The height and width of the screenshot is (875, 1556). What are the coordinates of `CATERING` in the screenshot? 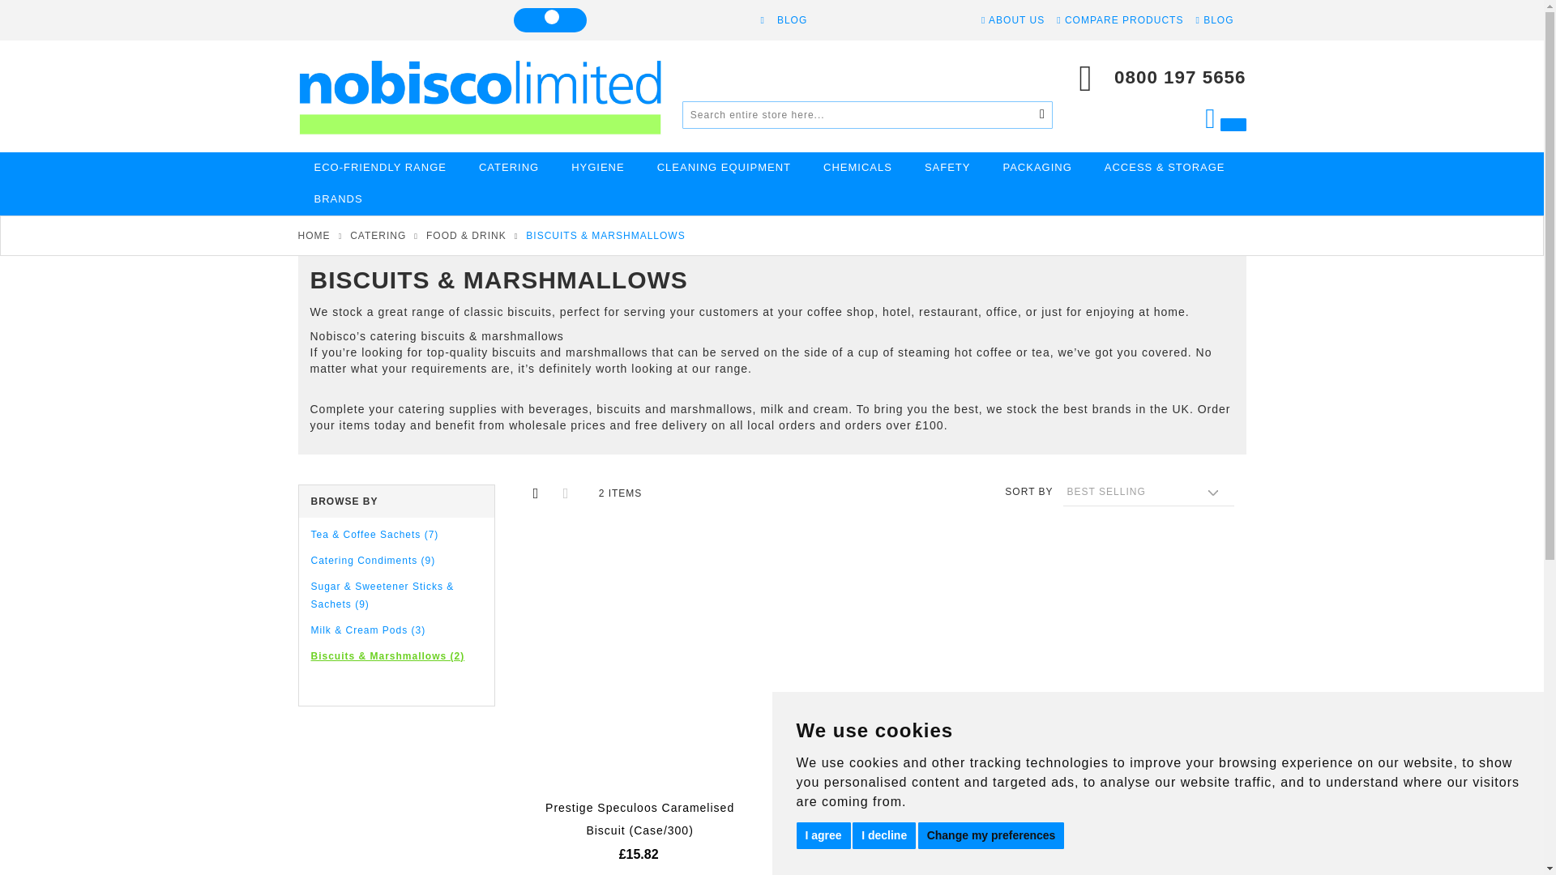 It's located at (509, 167).